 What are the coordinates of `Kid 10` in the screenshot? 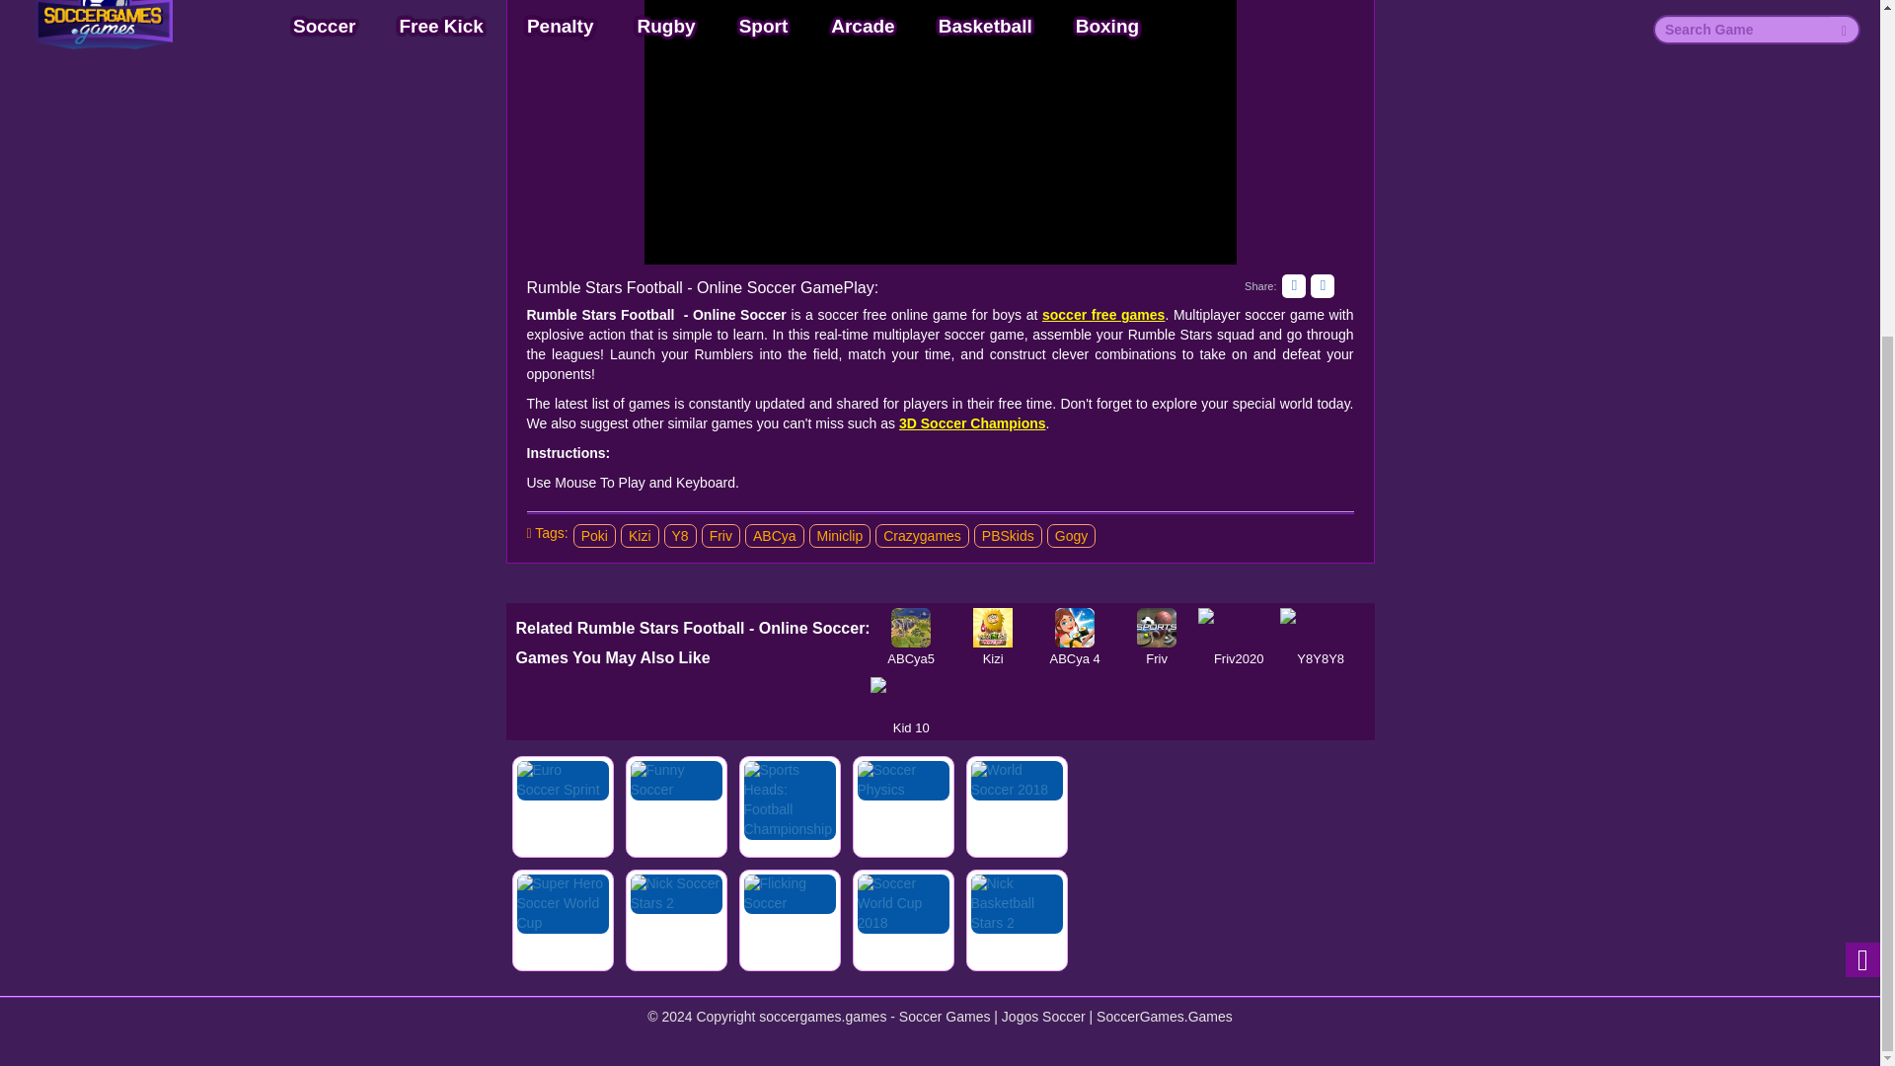 It's located at (911, 696).